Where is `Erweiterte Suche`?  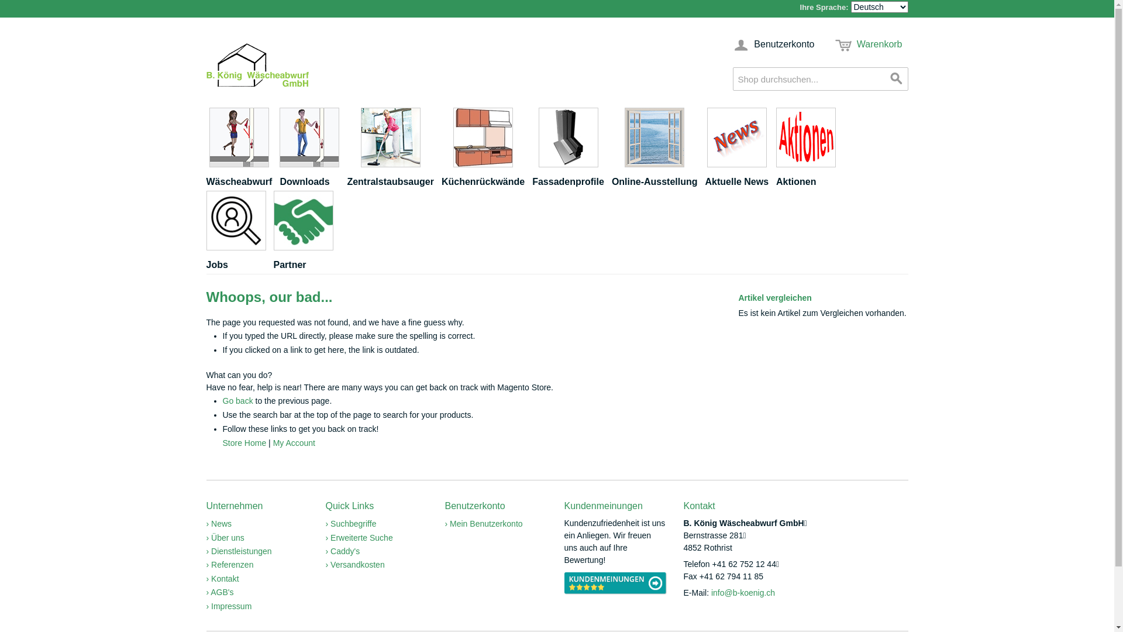 Erweiterte Suche is located at coordinates (359, 538).